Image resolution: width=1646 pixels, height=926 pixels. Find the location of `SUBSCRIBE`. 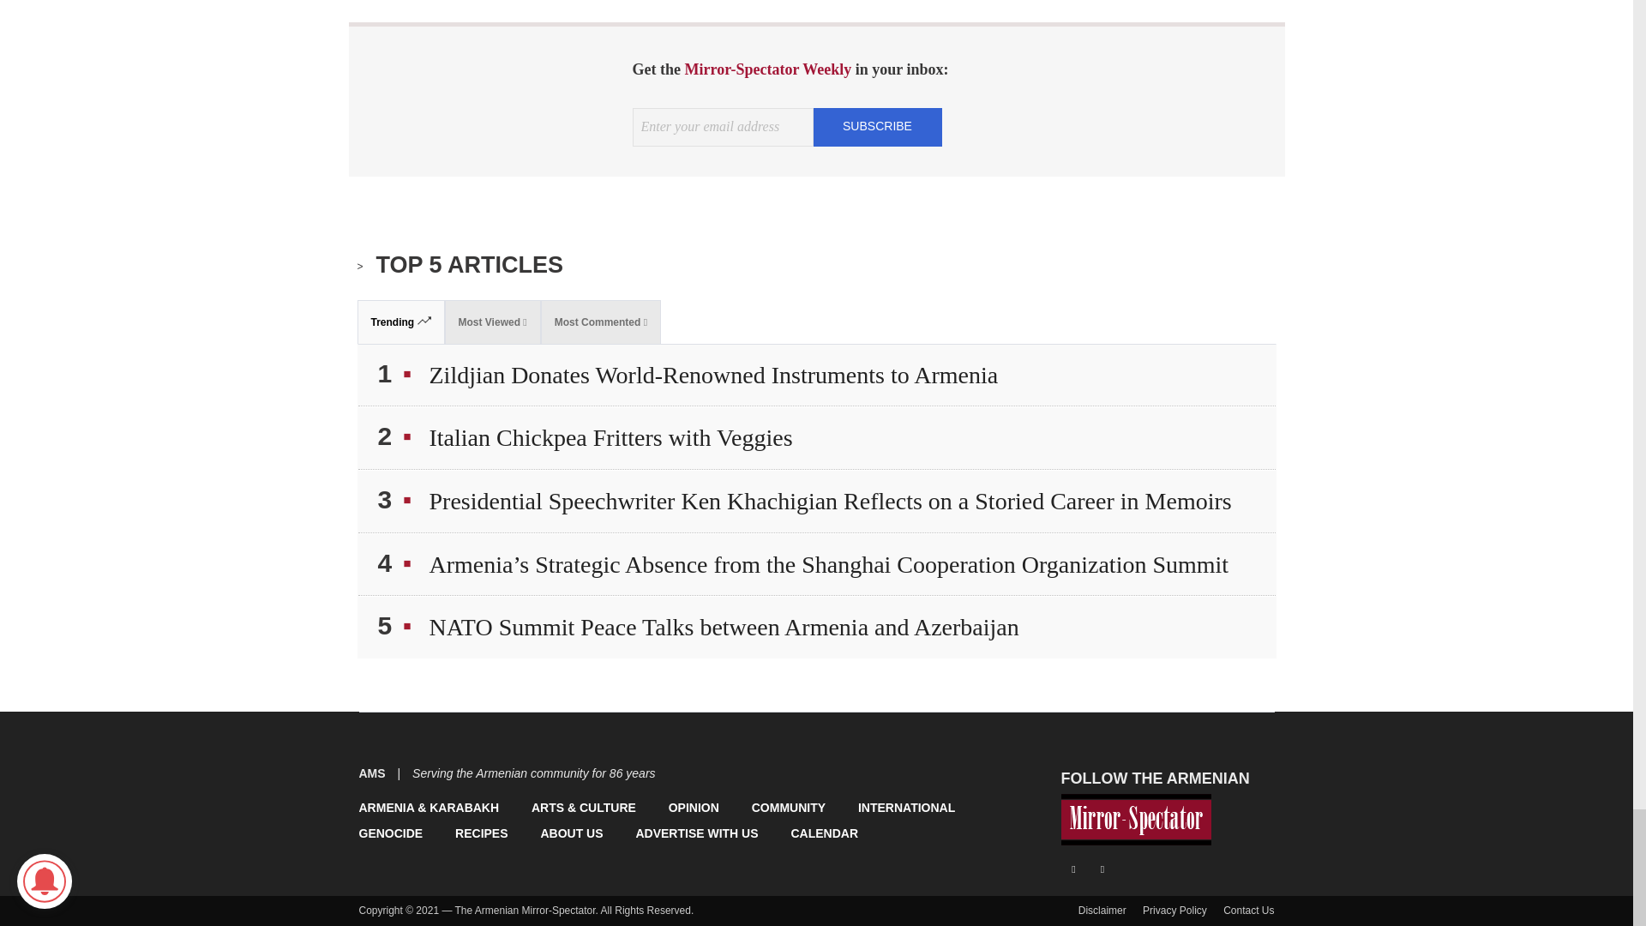

SUBSCRIBE is located at coordinates (877, 126).